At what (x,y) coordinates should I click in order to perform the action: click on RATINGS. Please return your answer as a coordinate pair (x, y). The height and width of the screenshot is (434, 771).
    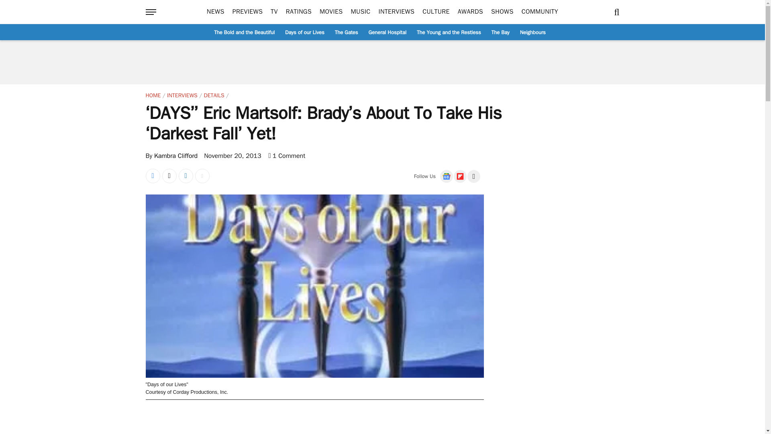
    Looking at the image, I should click on (299, 12).